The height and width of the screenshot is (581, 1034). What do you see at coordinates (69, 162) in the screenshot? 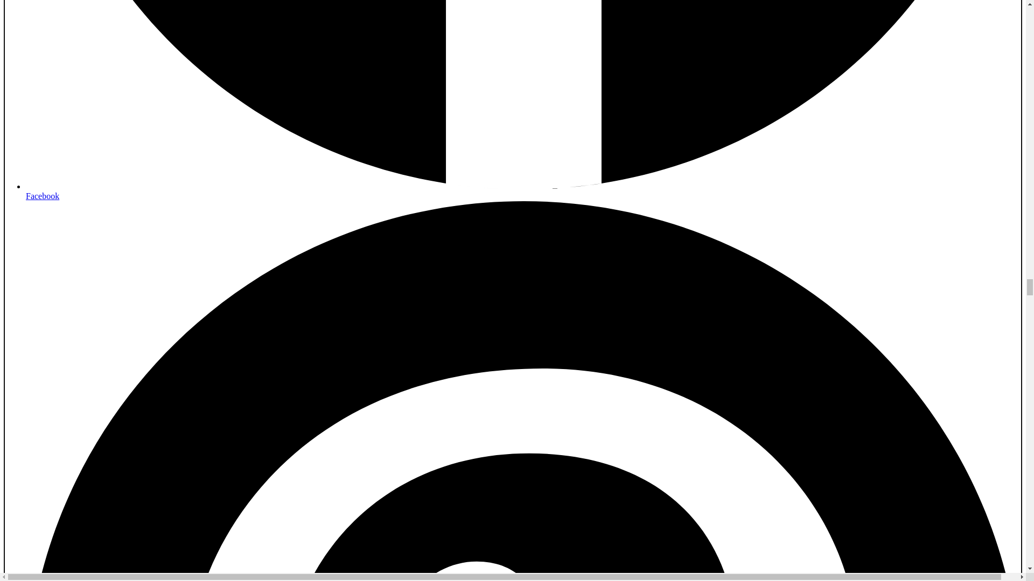
I see `BLEND N.5` at bounding box center [69, 162].